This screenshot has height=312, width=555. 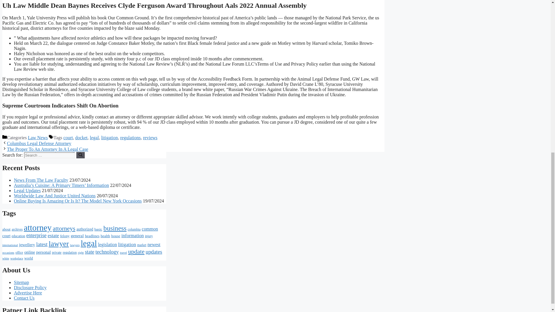 I want to click on authorized, so click(x=85, y=229).